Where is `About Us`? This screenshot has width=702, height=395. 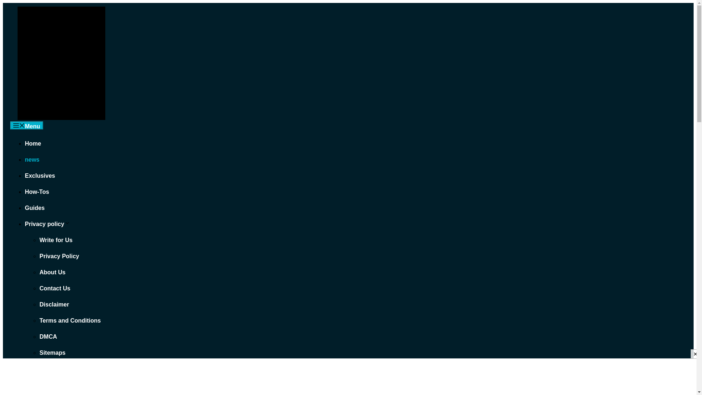
About Us is located at coordinates (52, 272).